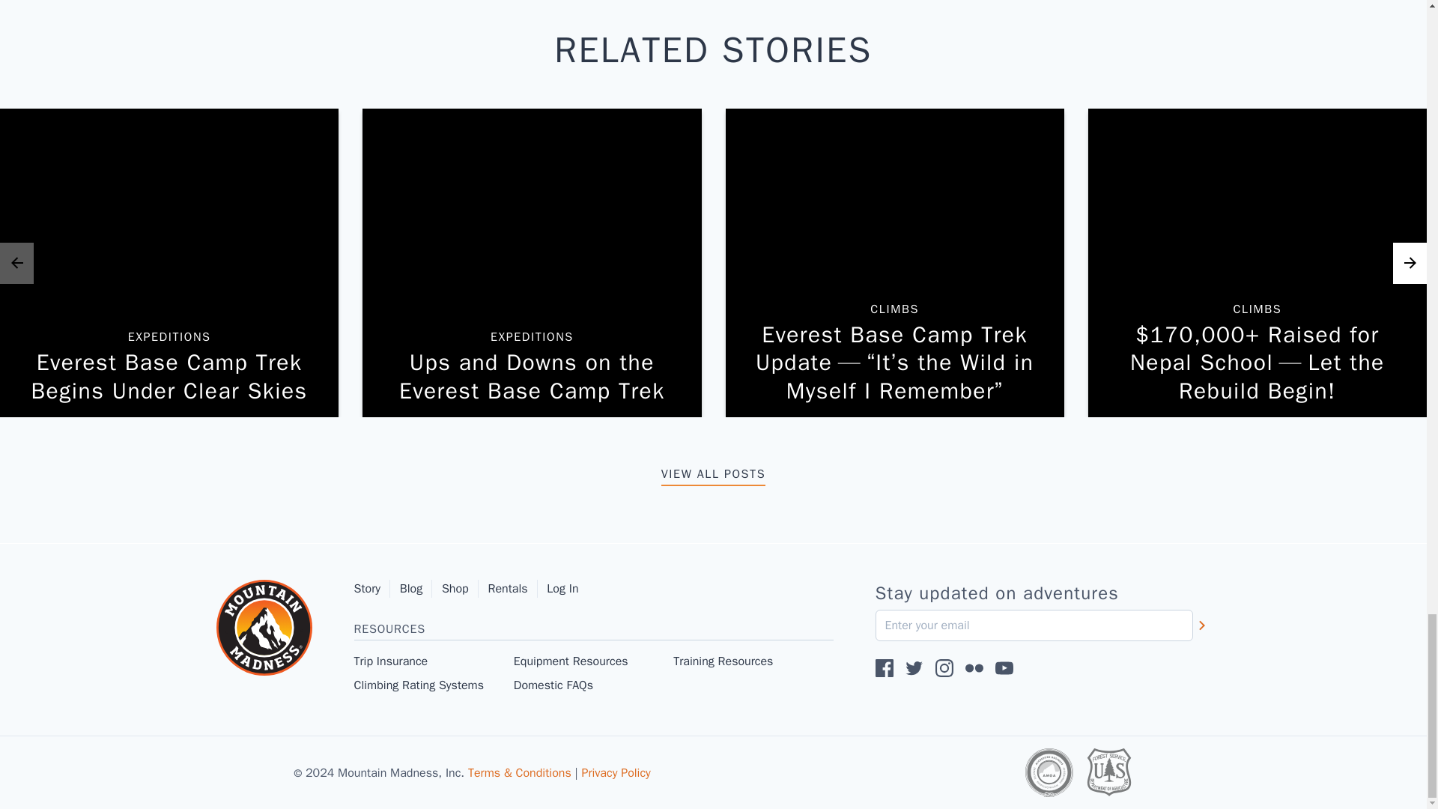  Describe the element at coordinates (713, 473) in the screenshot. I see `Blog` at that location.